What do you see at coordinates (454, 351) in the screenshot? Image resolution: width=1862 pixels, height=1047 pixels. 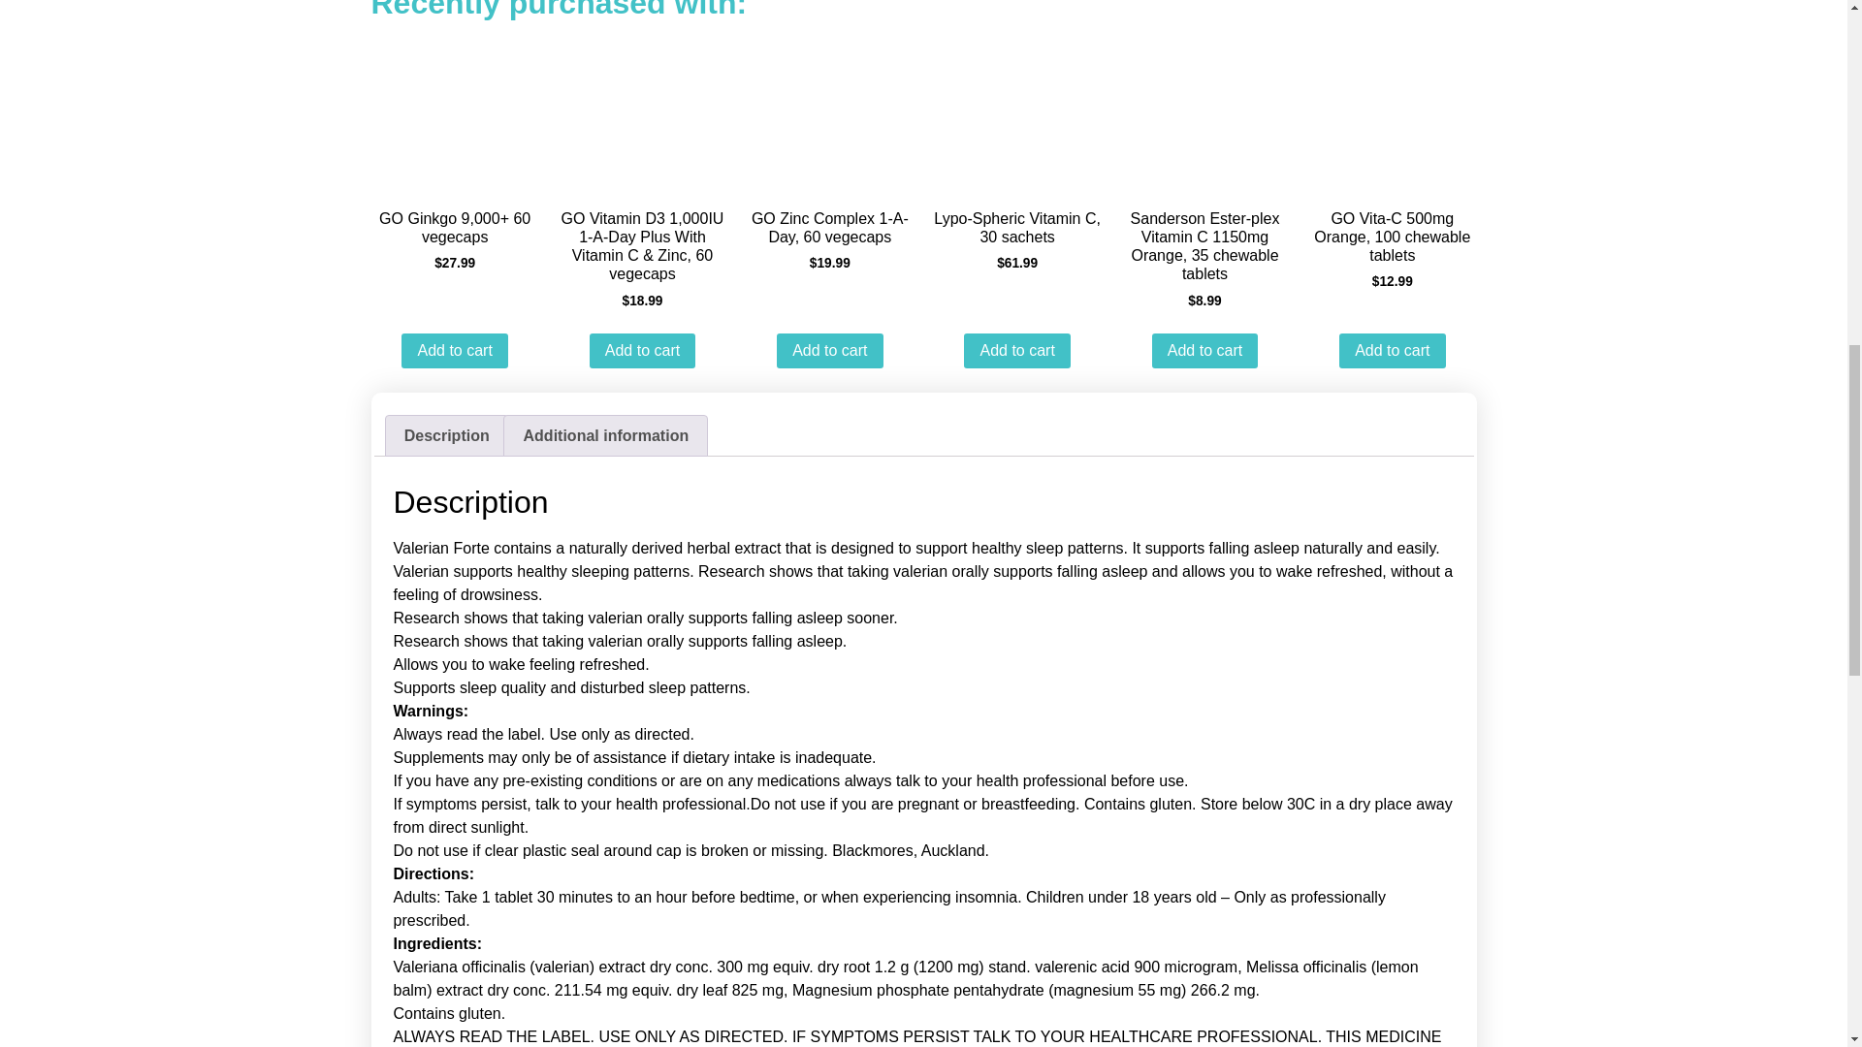 I see `Minimum qty is 1` at bounding box center [454, 351].